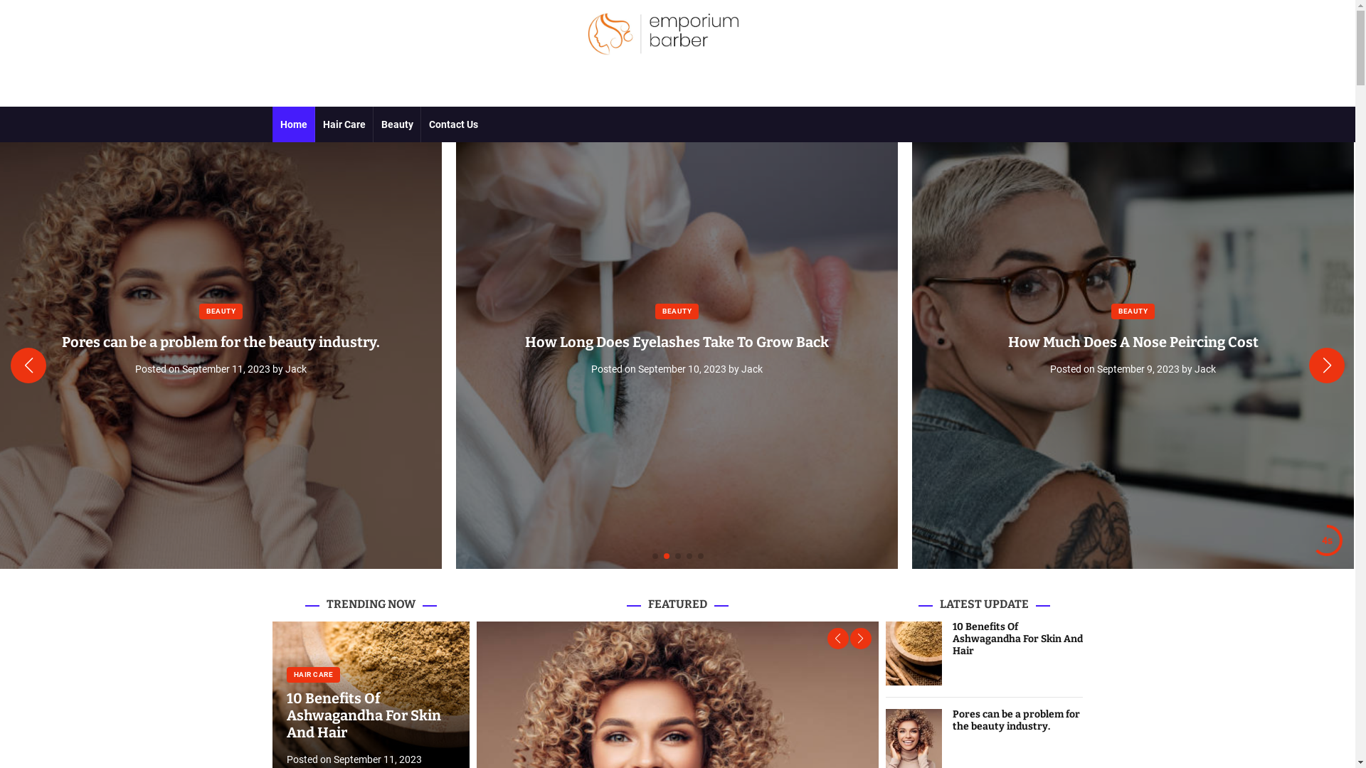 The width and height of the screenshot is (1366, 768). Describe the element at coordinates (296, 369) in the screenshot. I see `Jack` at that location.